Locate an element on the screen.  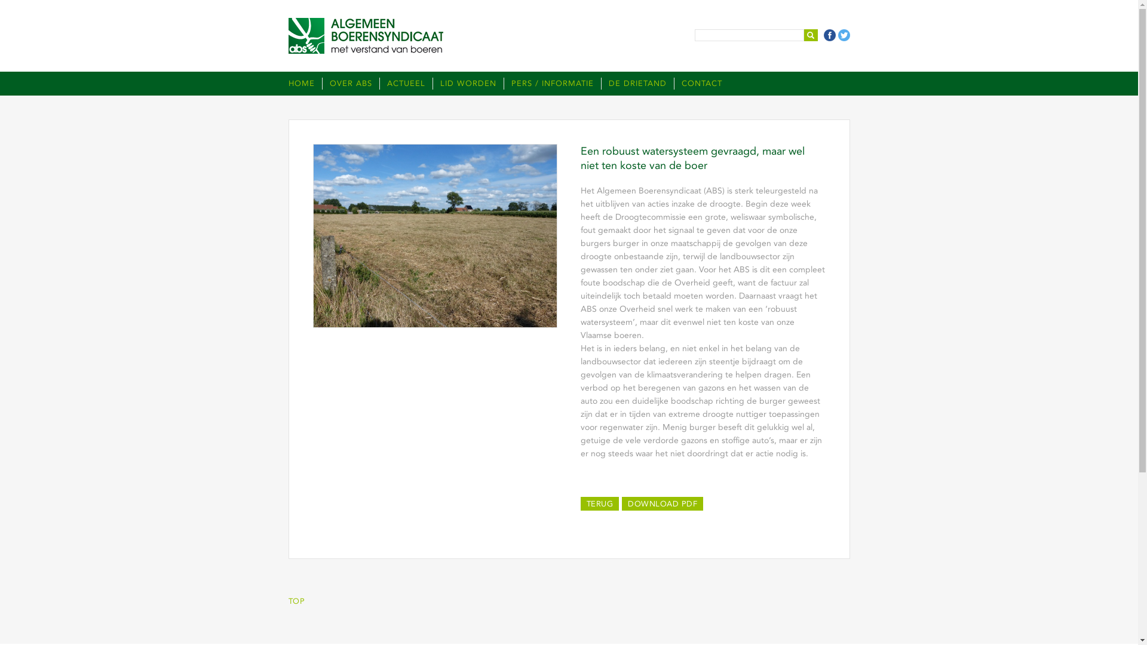
LID WORDEN is located at coordinates (468, 84).